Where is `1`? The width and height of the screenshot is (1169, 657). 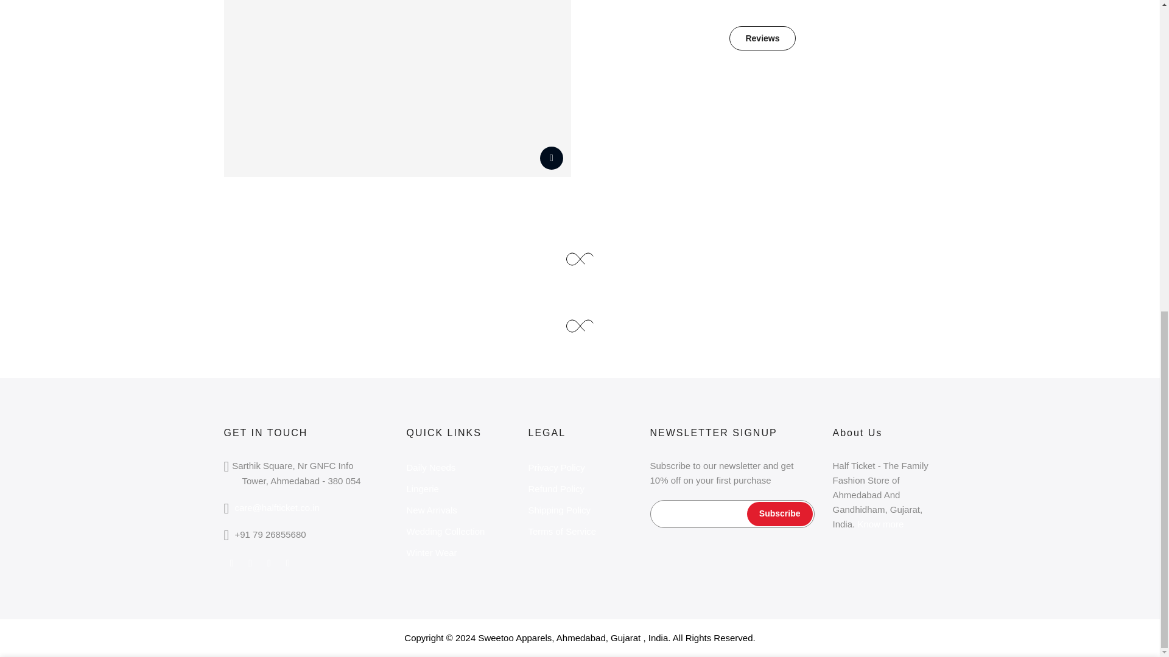 1 is located at coordinates (804, 95).